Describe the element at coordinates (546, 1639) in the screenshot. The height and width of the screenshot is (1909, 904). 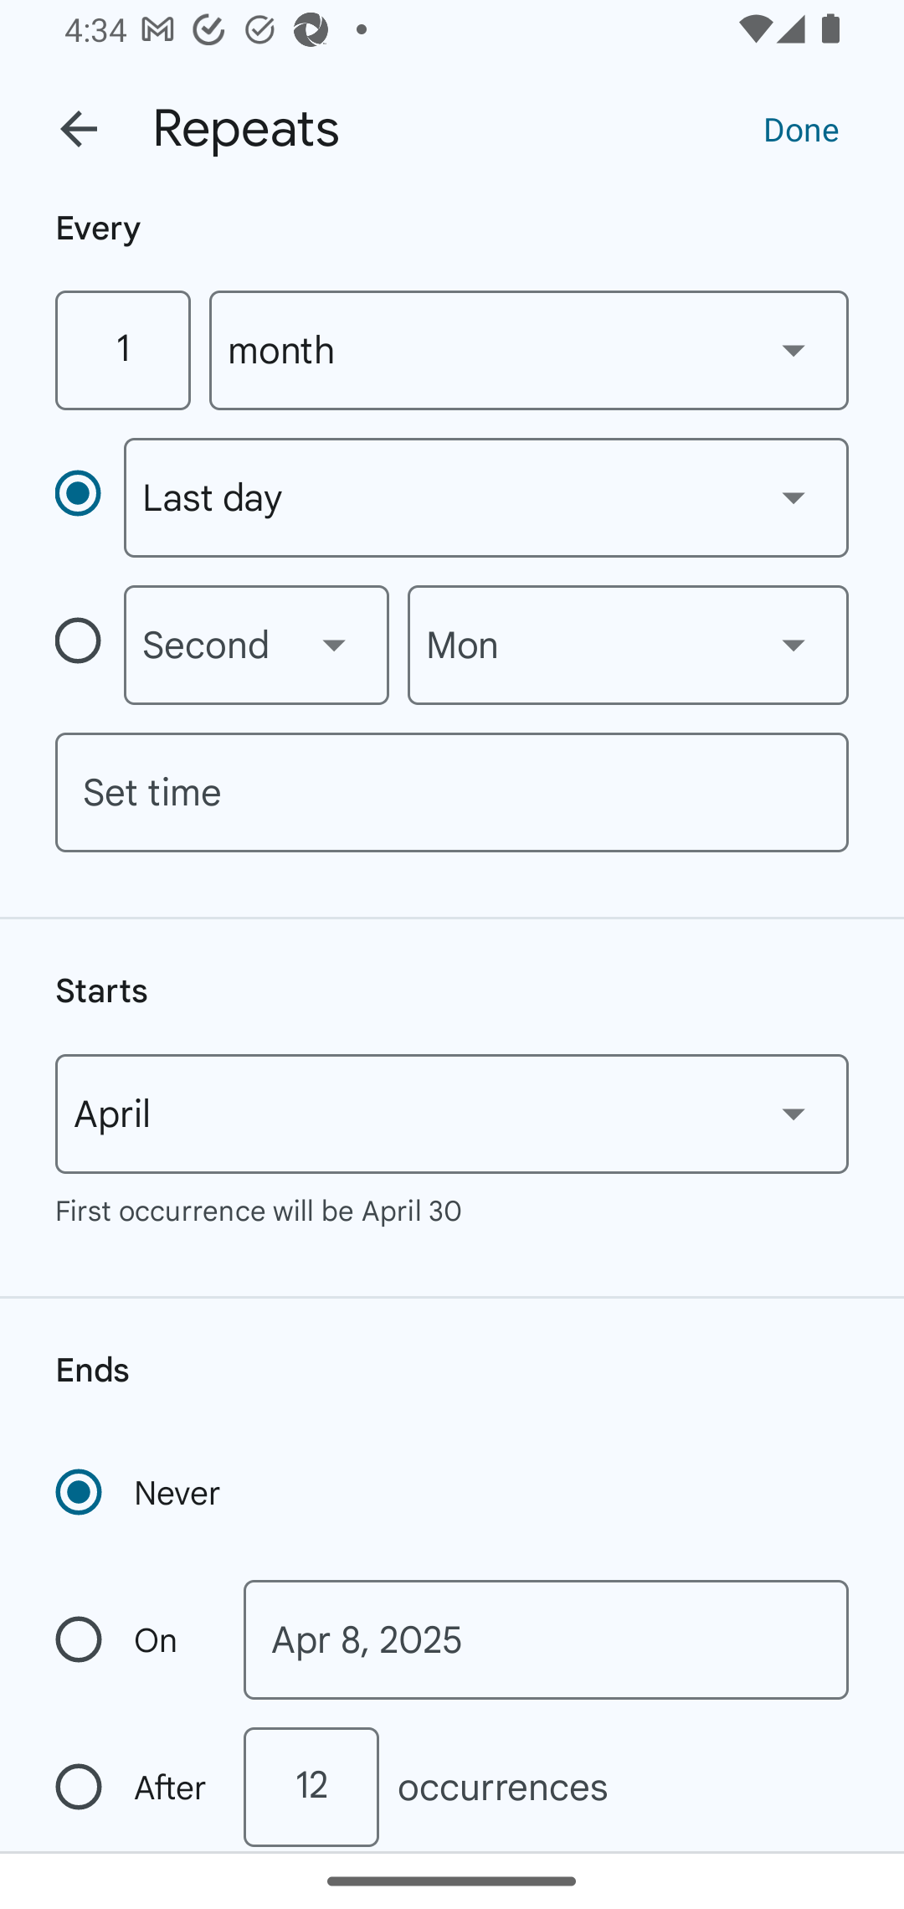
I see `Apr 8, 2025` at that location.